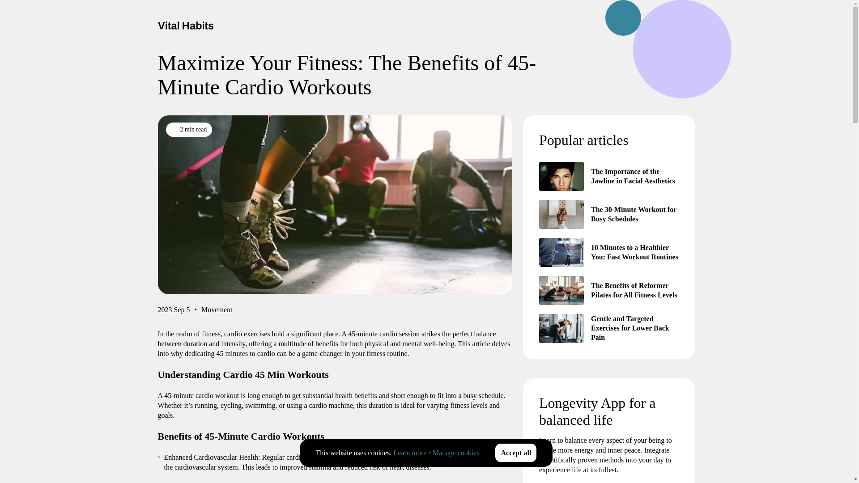  What do you see at coordinates (561, 328) in the screenshot?
I see `Gentle and Targeted Exercises for Lower Back Pain` at bounding box center [561, 328].